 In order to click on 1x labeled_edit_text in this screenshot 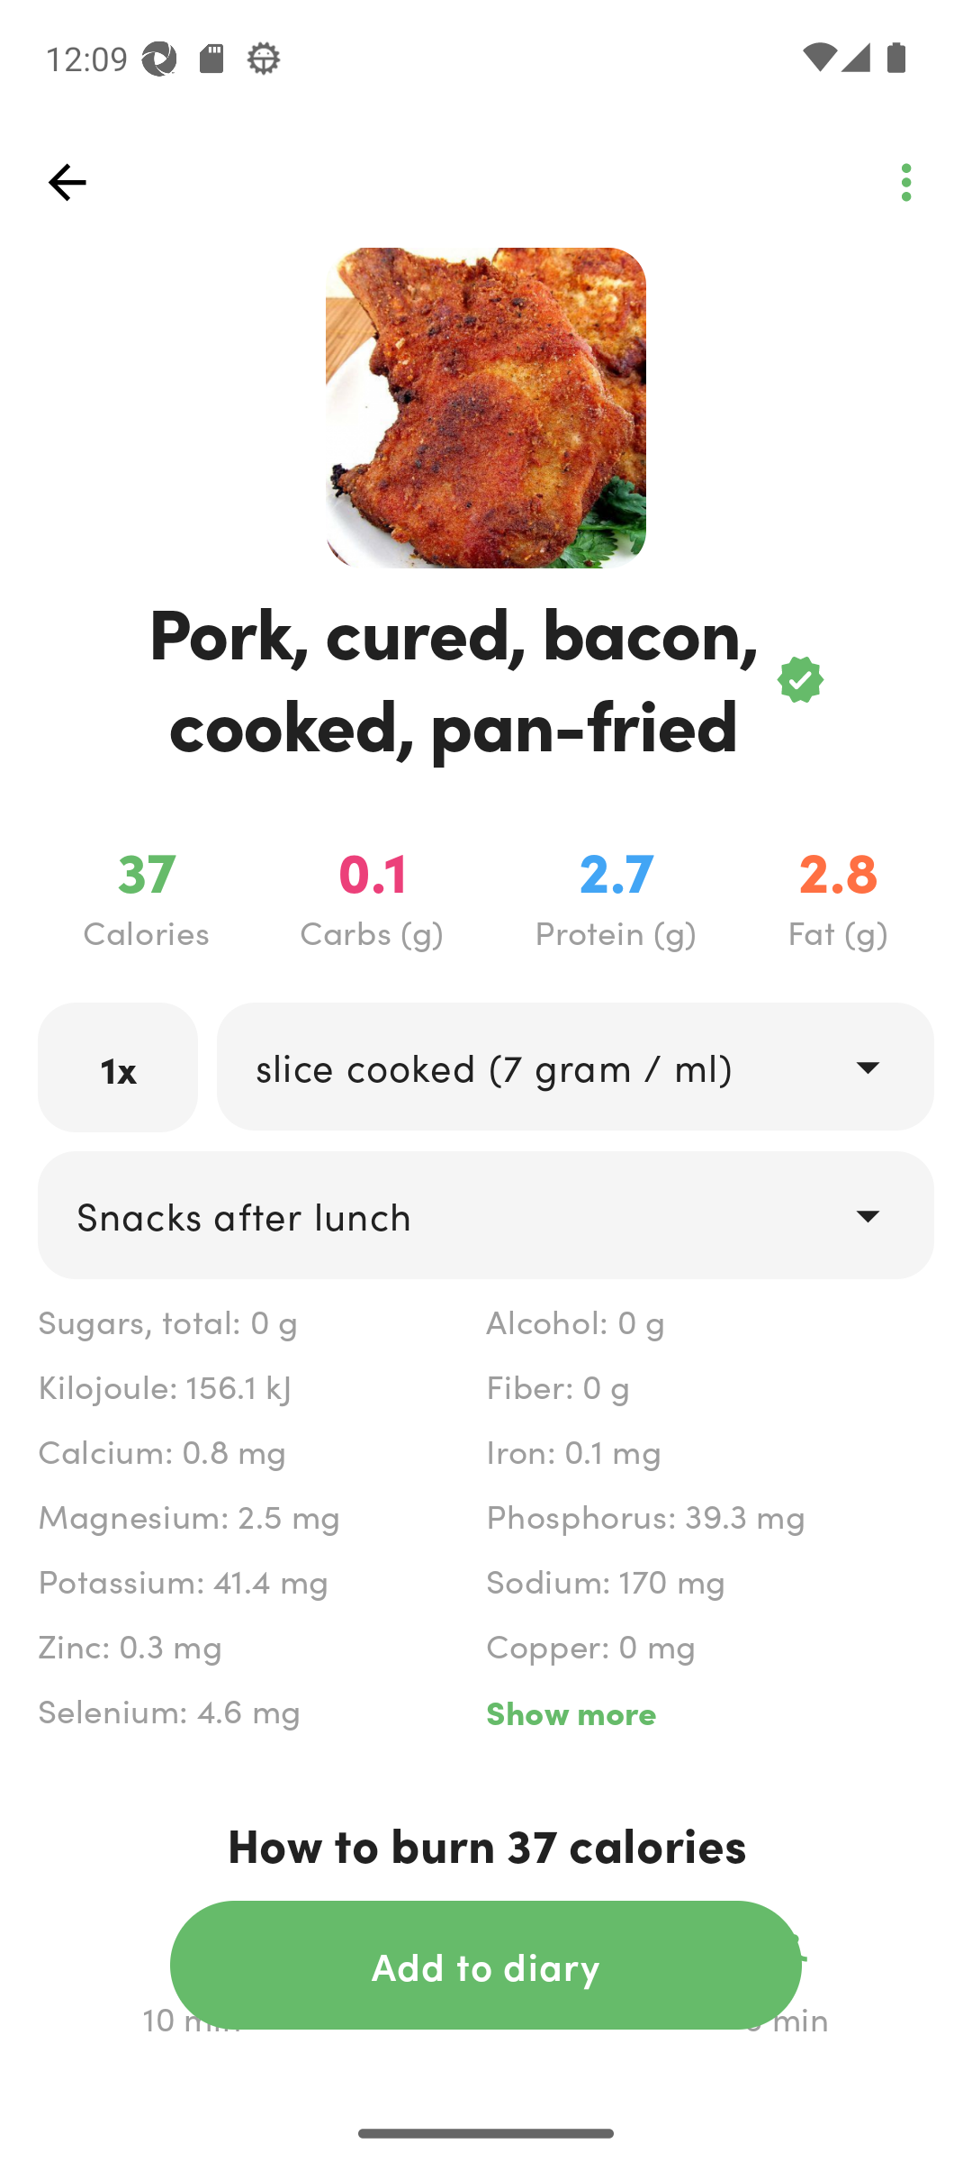, I will do `click(118, 1067)`.